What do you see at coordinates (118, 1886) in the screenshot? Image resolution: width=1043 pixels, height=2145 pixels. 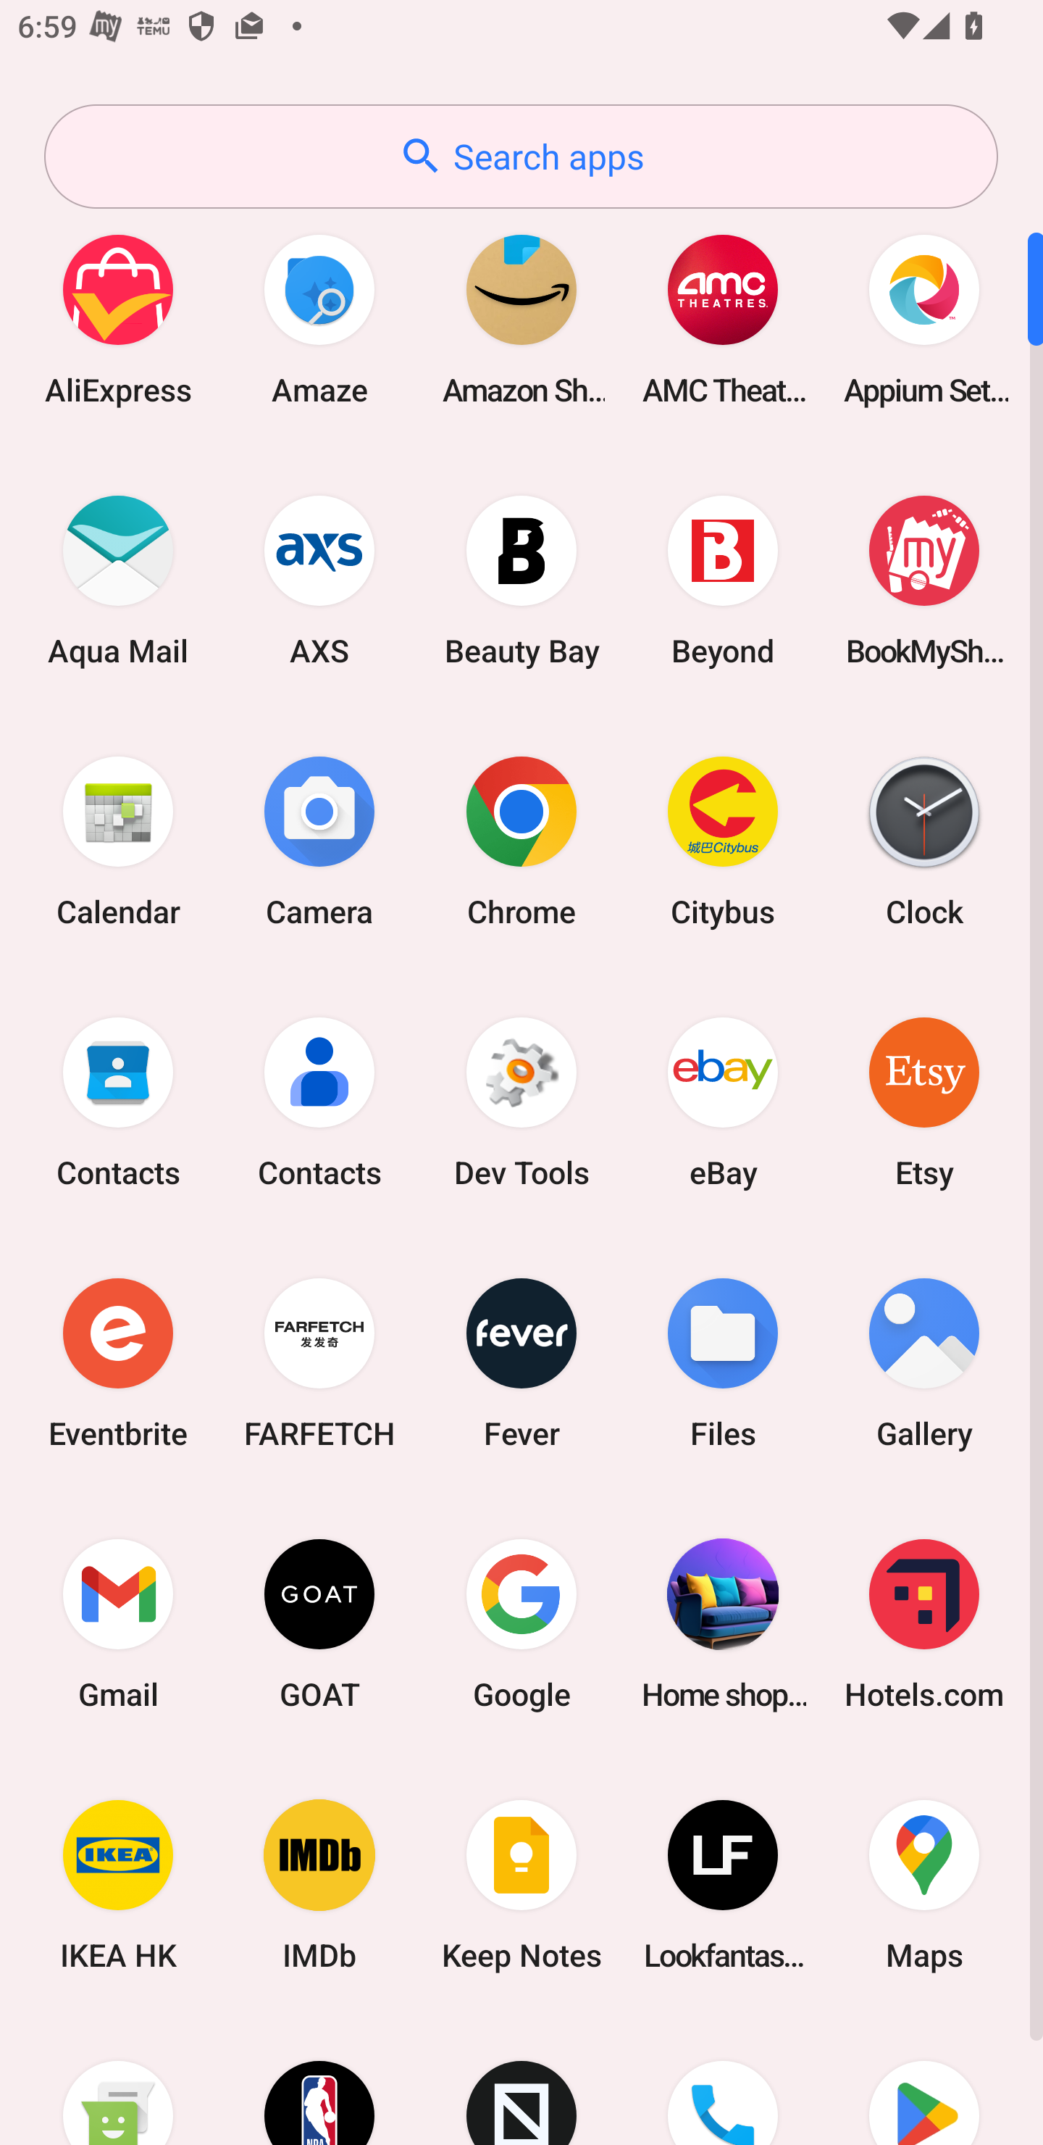 I see `IKEA HK` at bounding box center [118, 1886].